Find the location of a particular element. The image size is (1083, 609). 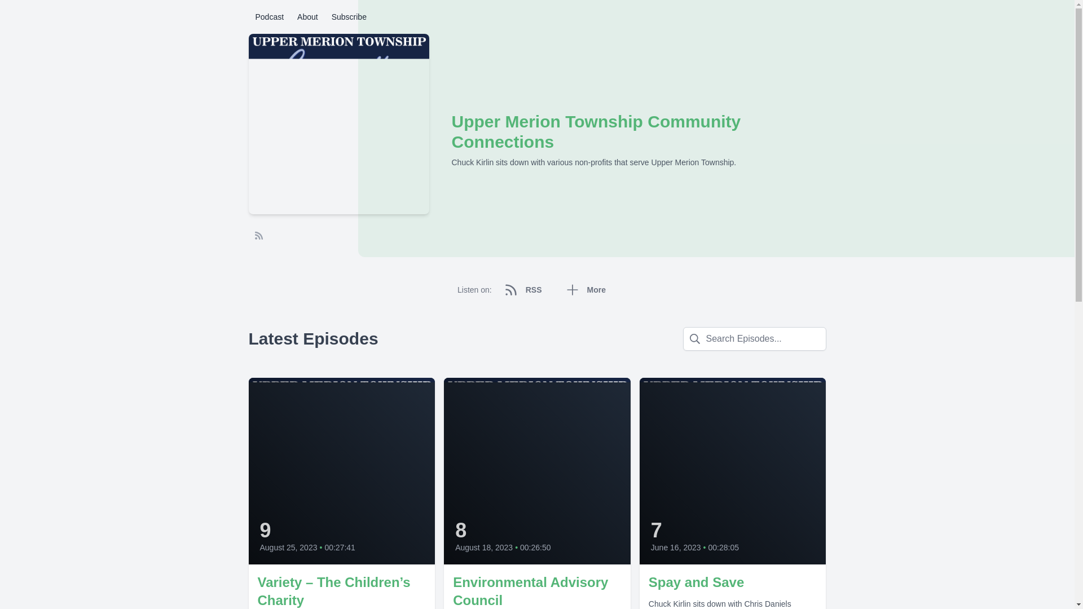

Podcast is located at coordinates (268, 16).